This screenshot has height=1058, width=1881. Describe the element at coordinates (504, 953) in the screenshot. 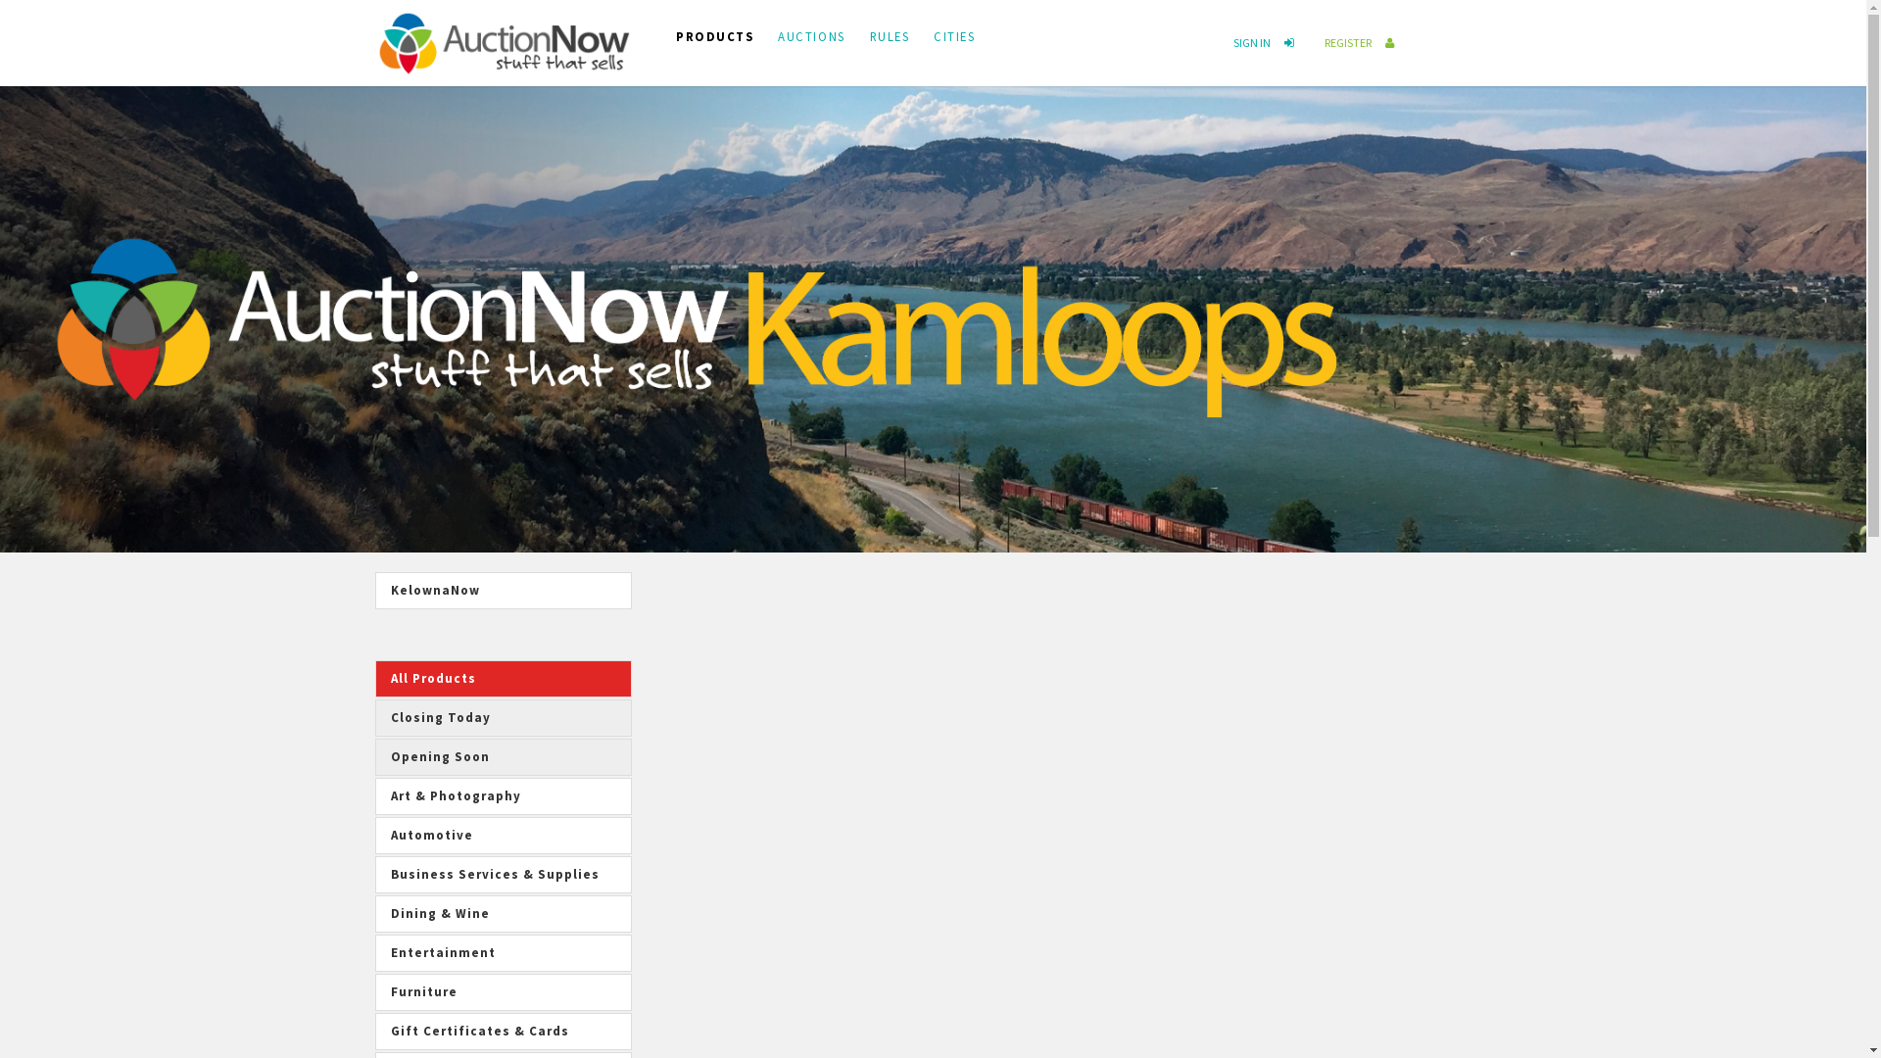

I see `Entertainment` at that location.